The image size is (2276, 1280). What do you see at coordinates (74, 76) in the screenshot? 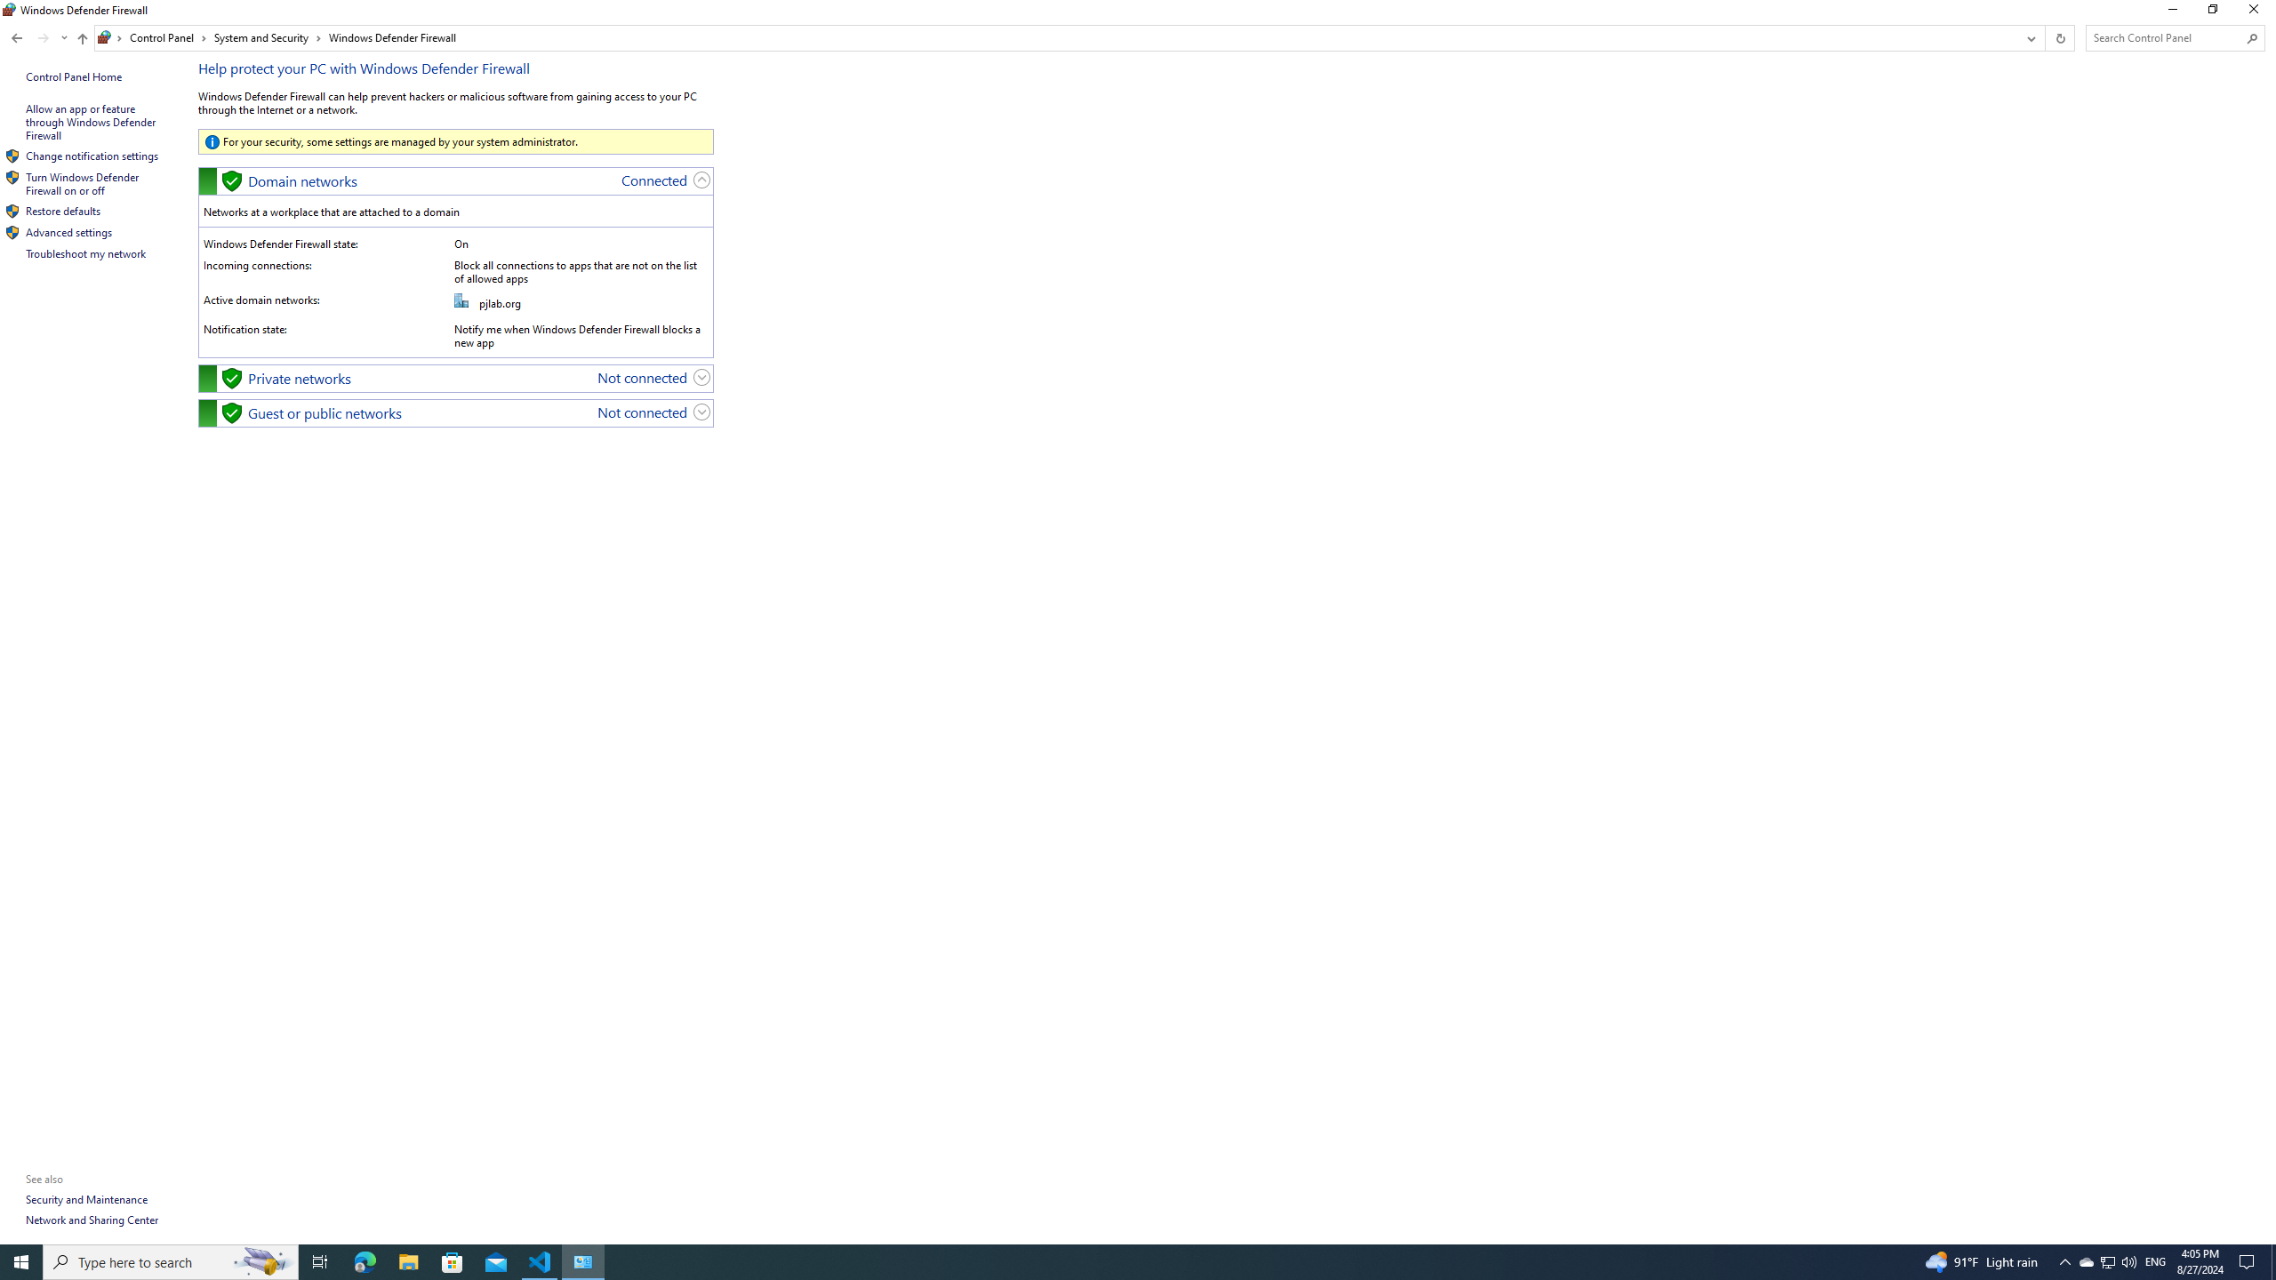
I see `Control Panel Home` at bounding box center [74, 76].